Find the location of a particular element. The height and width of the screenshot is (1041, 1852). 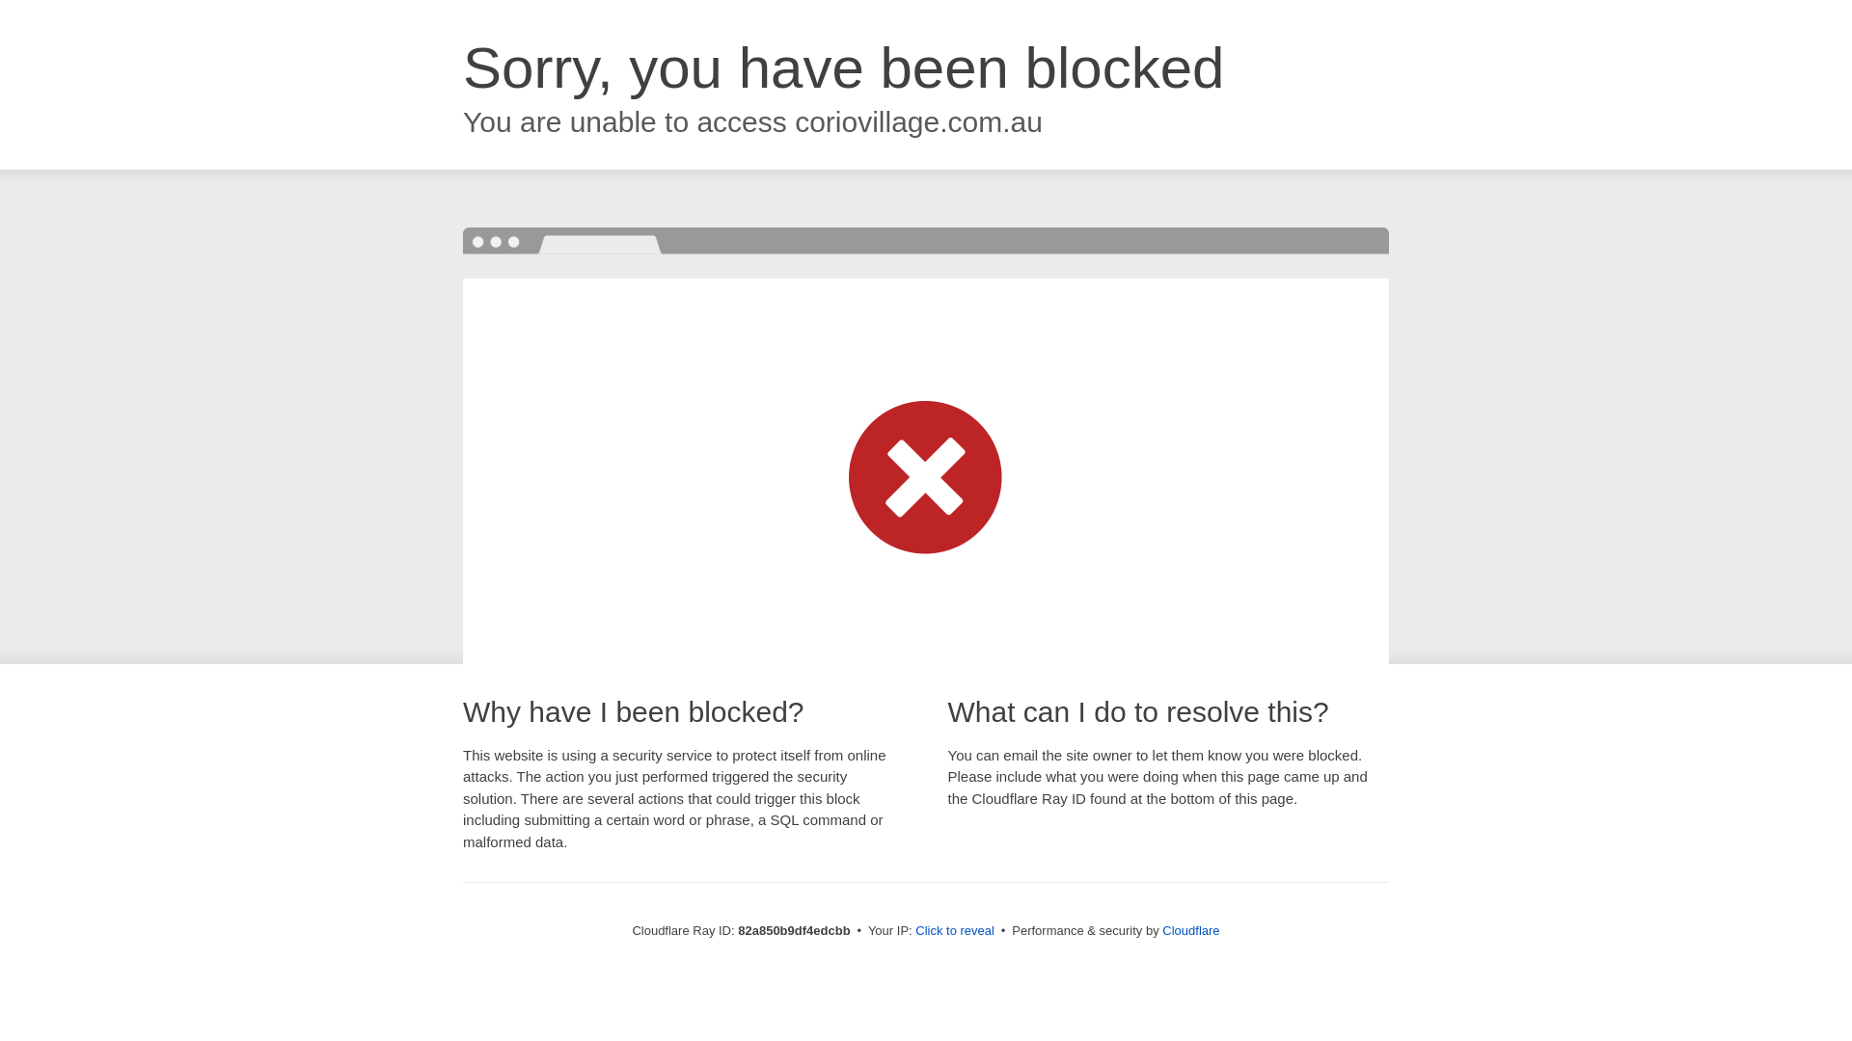

Click to reveal is located at coordinates (955, 931).